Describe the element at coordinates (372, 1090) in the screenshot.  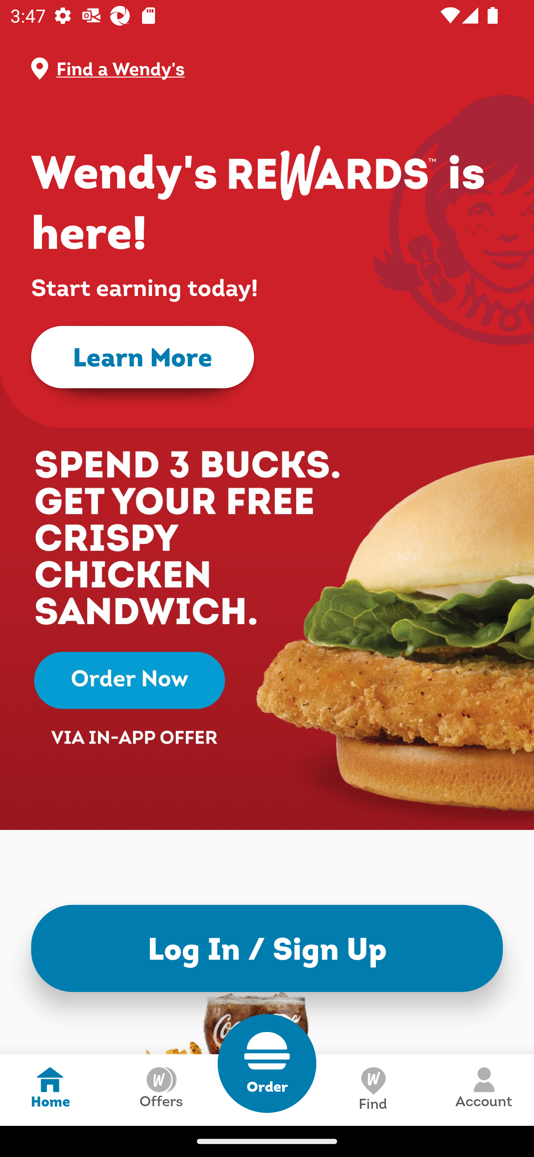
I see `Scan,4 of 5 Find Find` at that location.